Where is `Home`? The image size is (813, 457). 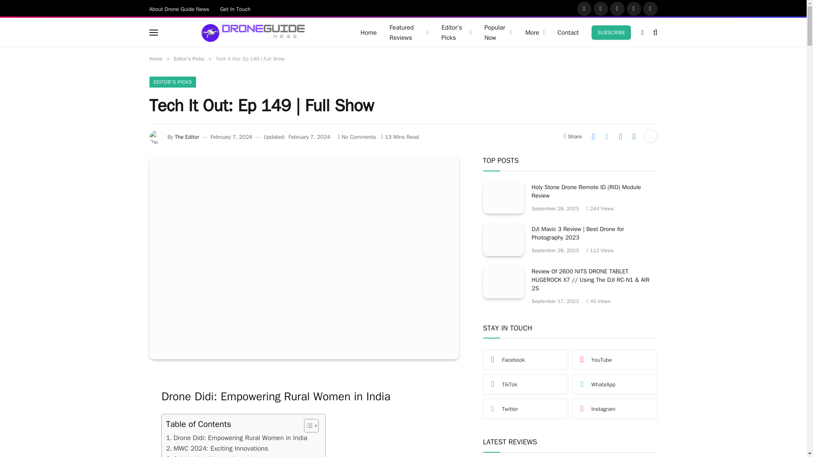
Home is located at coordinates (368, 32).